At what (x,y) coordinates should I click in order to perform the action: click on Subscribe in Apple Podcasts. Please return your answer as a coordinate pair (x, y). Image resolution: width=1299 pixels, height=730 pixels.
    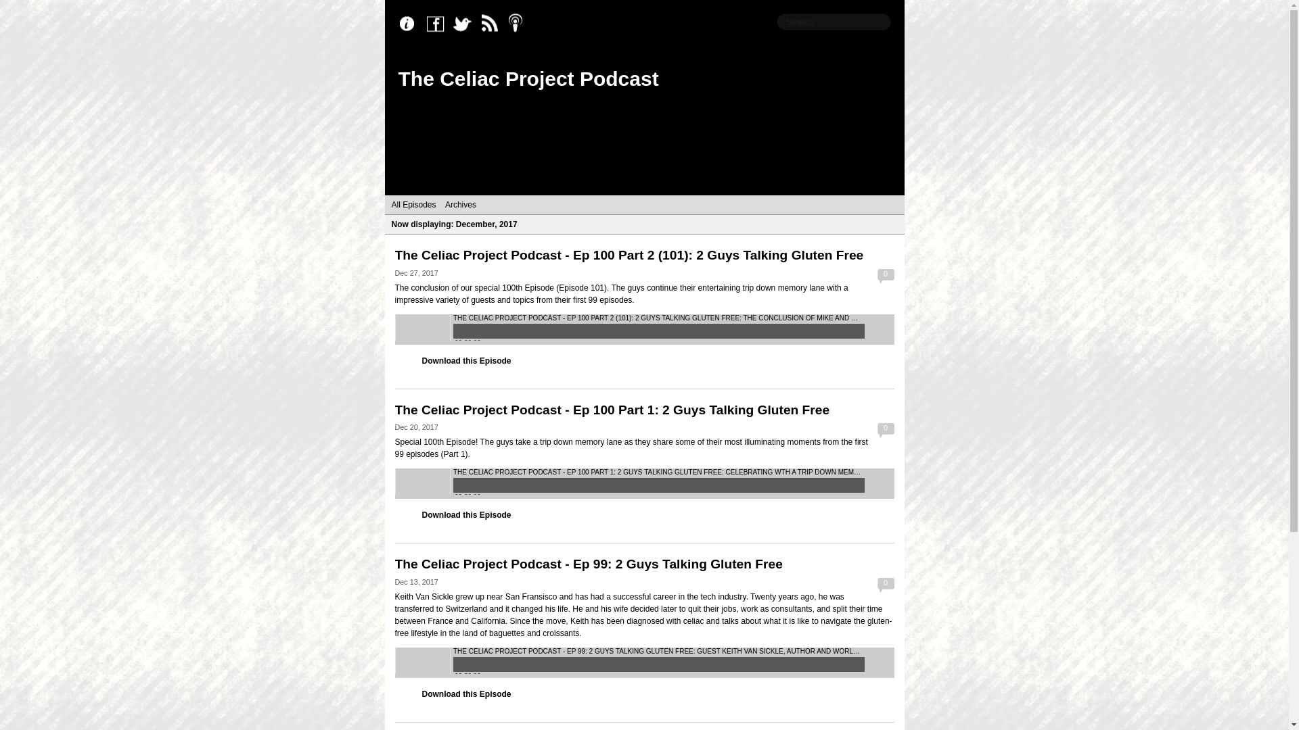
    Looking at the image, I should click on (520, 24).